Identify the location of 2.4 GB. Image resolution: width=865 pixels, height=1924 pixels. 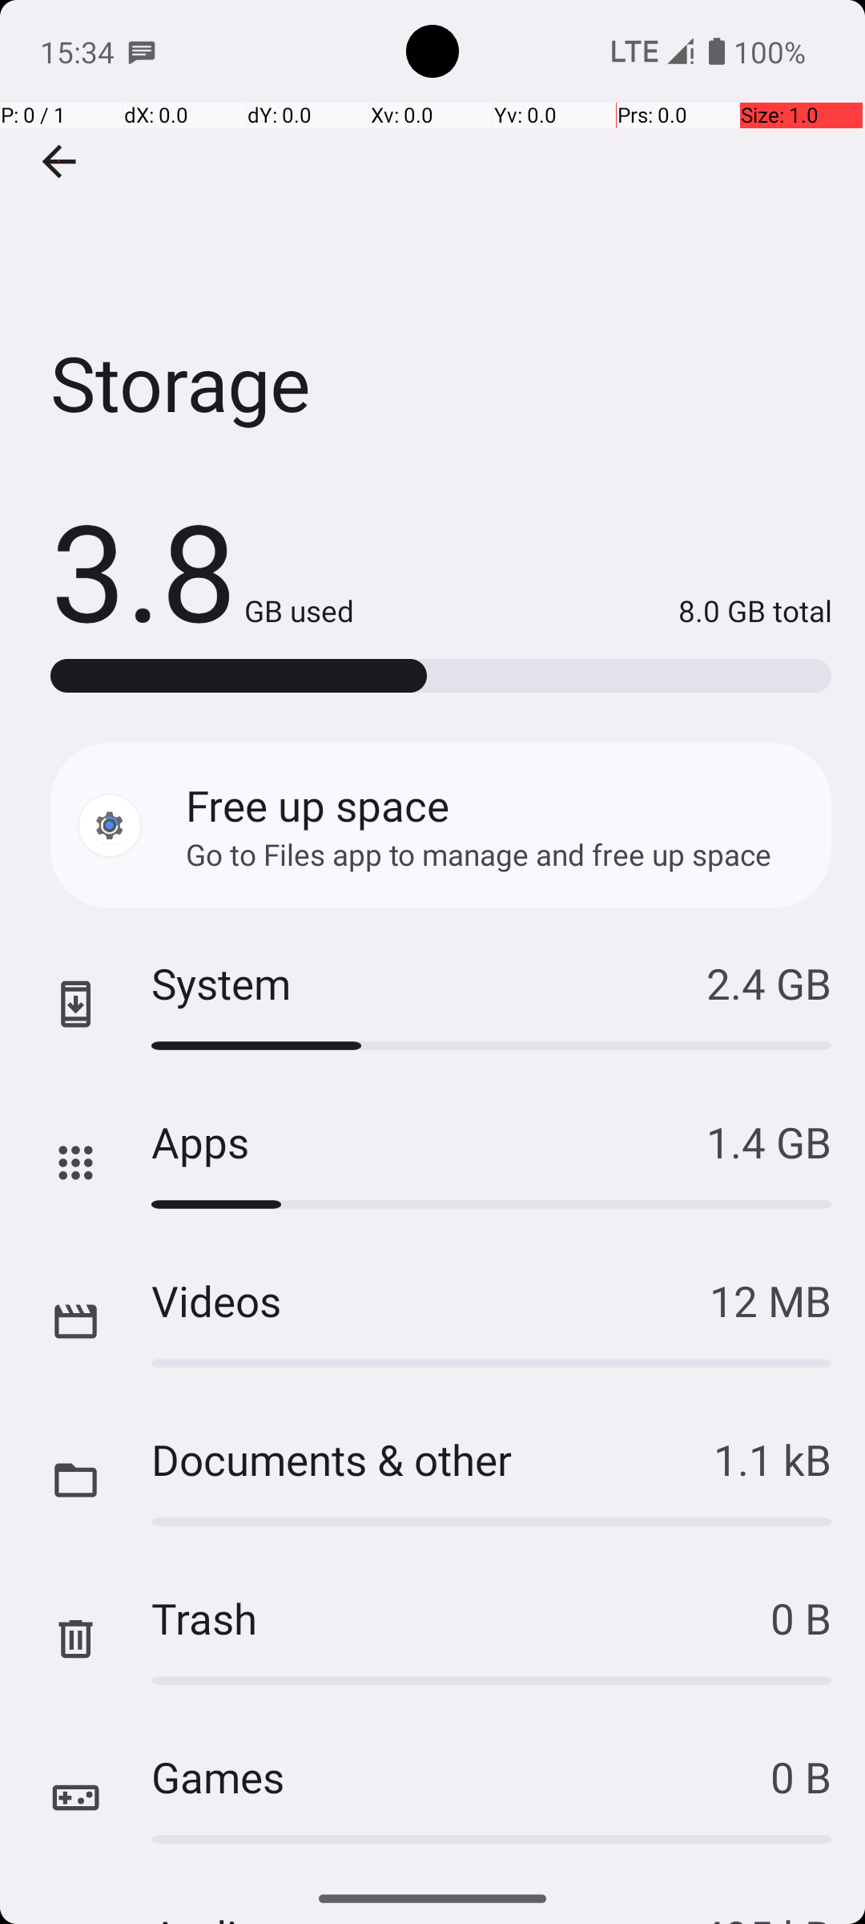
(769, 983).